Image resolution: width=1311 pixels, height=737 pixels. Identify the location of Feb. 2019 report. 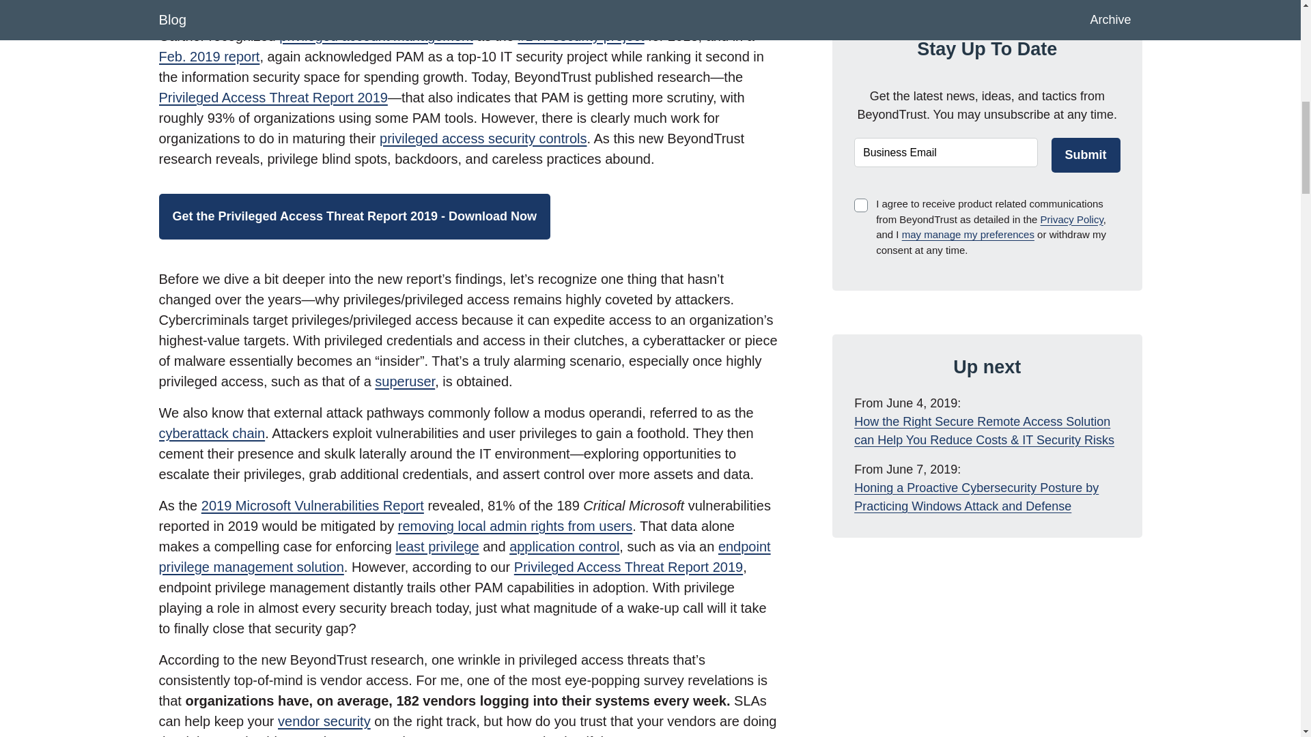
(209, 56).